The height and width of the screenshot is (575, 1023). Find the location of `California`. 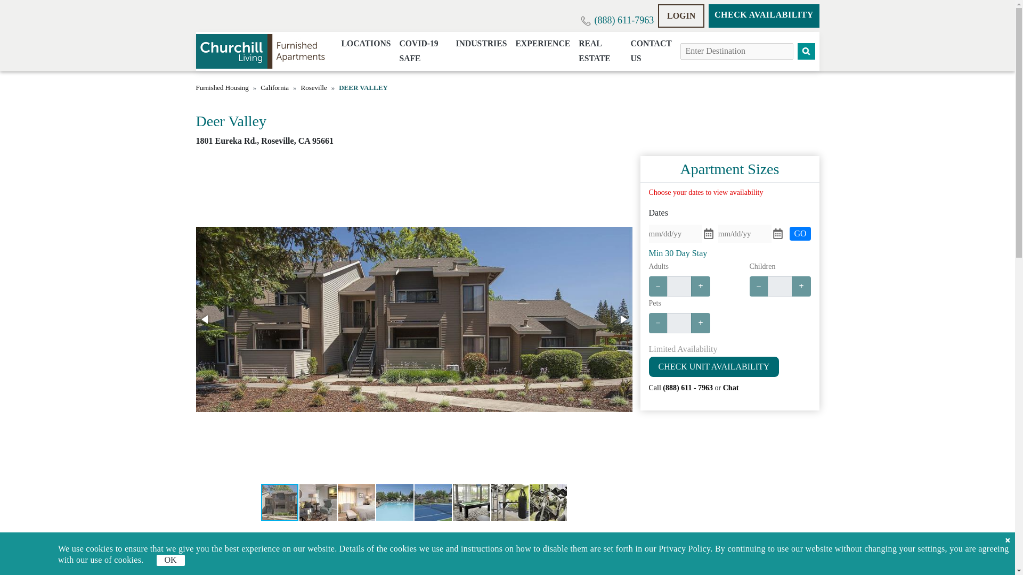

California is located at coordinates (274, 88).